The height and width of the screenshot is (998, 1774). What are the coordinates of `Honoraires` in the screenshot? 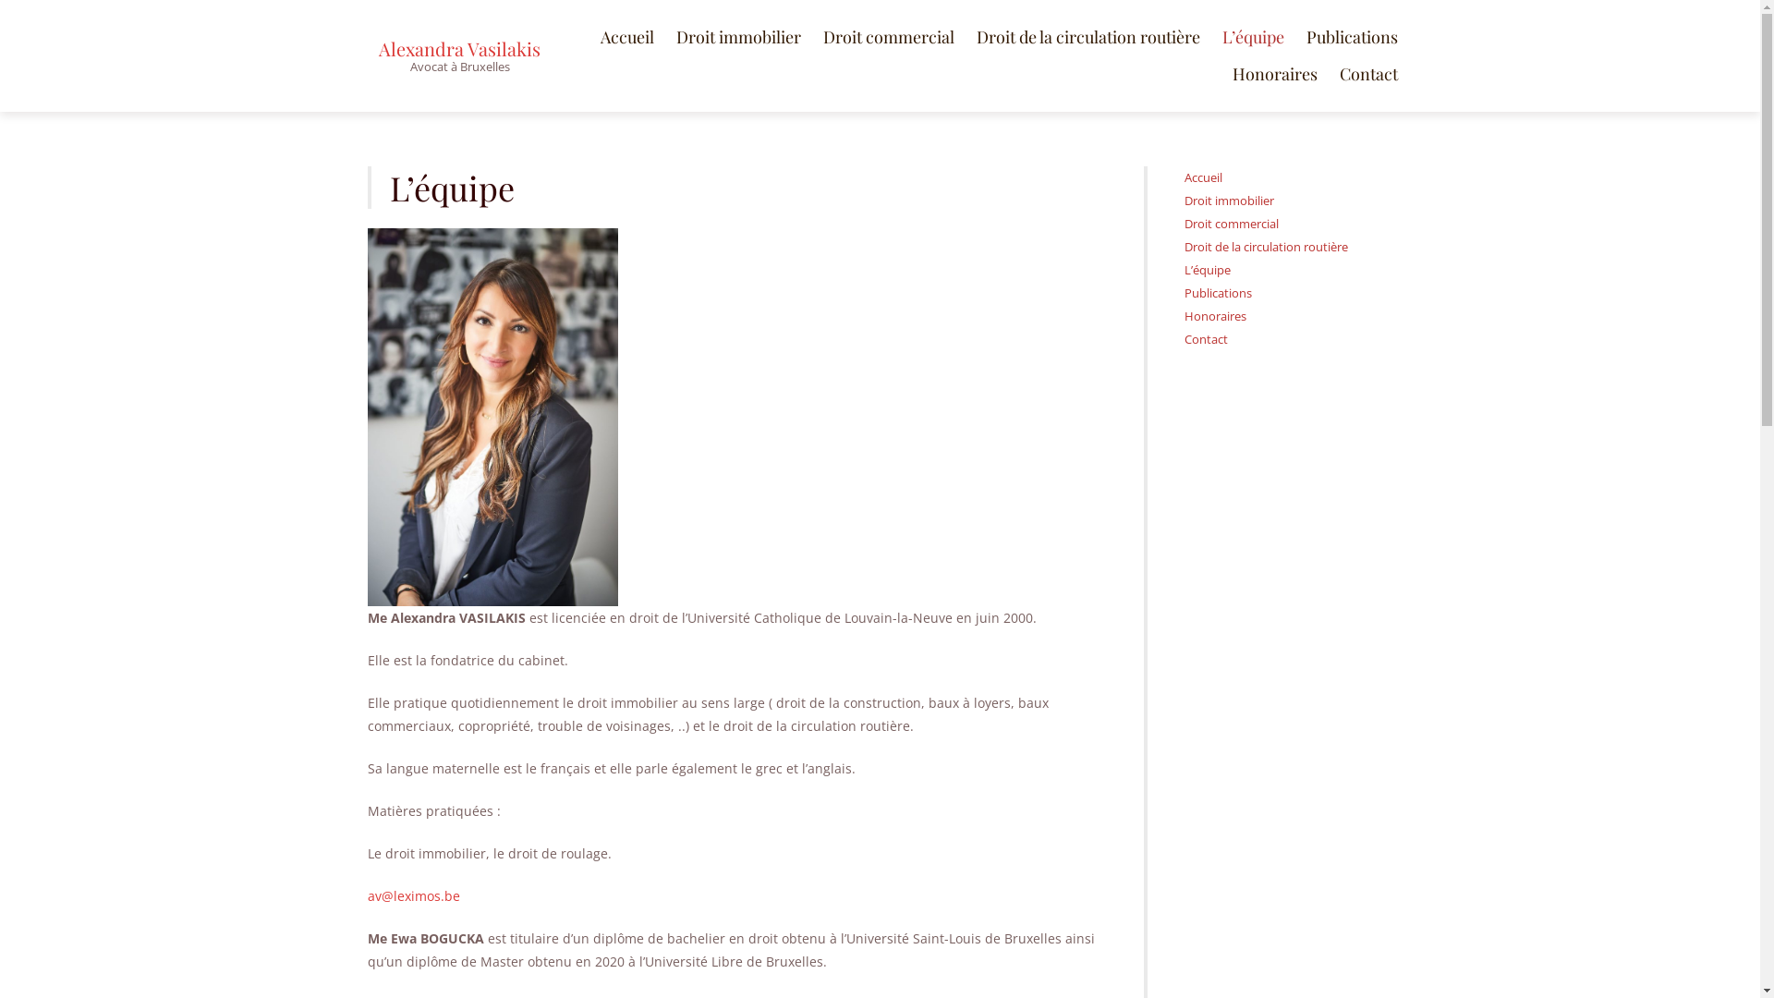 It's located at (1275, 74).